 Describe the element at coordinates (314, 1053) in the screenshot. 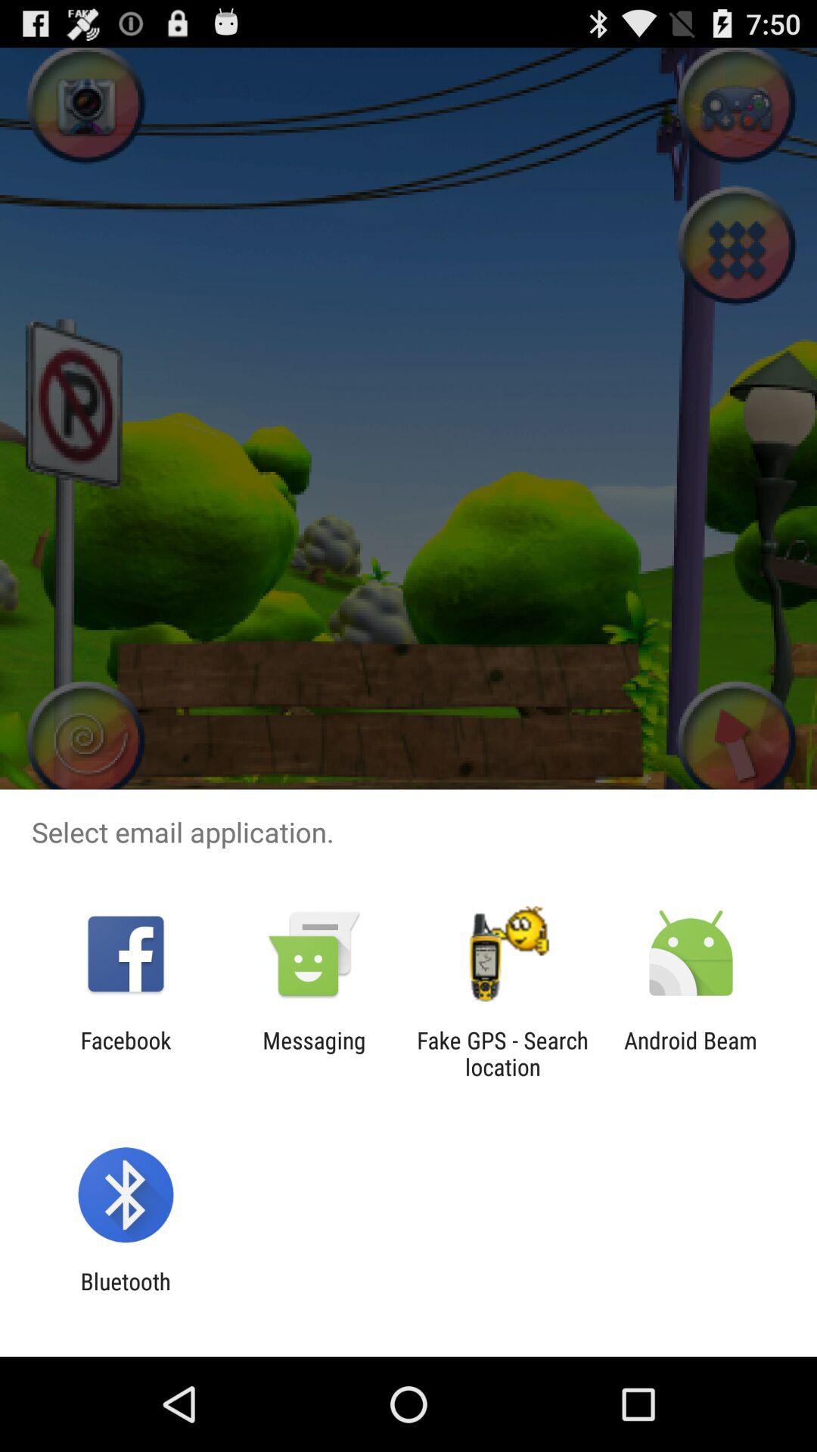

I see `turn off the messaging app` at that location.